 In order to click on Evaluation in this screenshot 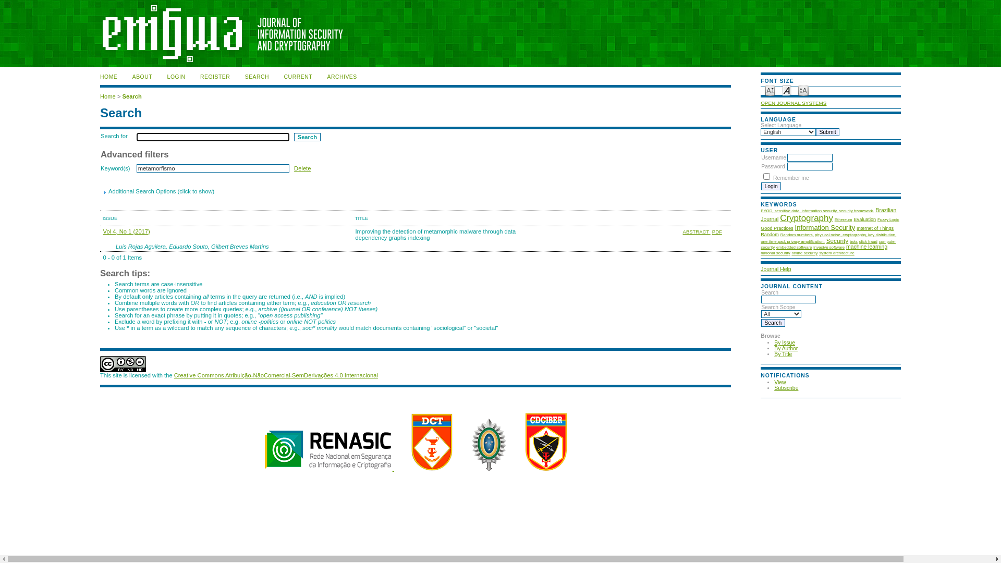, I will do `click(864, 219)`.